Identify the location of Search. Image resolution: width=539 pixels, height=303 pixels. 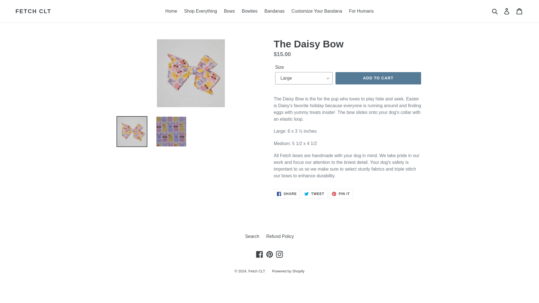
(252, 236).